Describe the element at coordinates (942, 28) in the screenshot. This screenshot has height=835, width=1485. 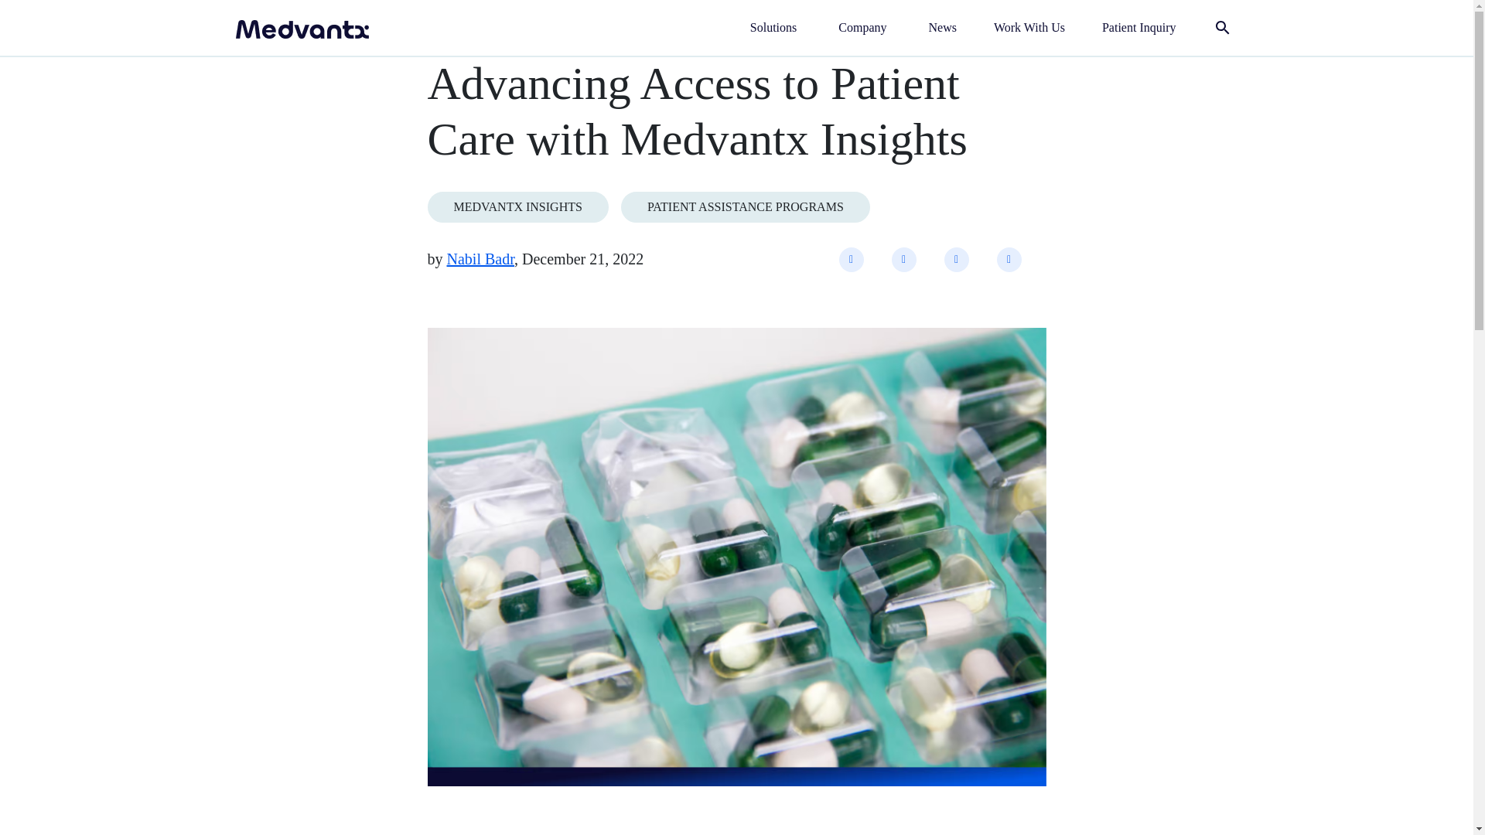
I see `News` at that location.